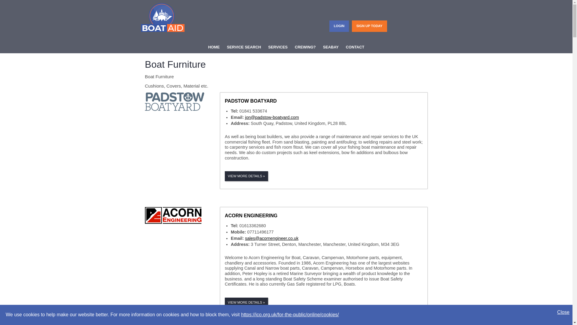 The height and width of the screenshot is (325, 577). I want to click on View Acorn Engineering, so click(251, 215).